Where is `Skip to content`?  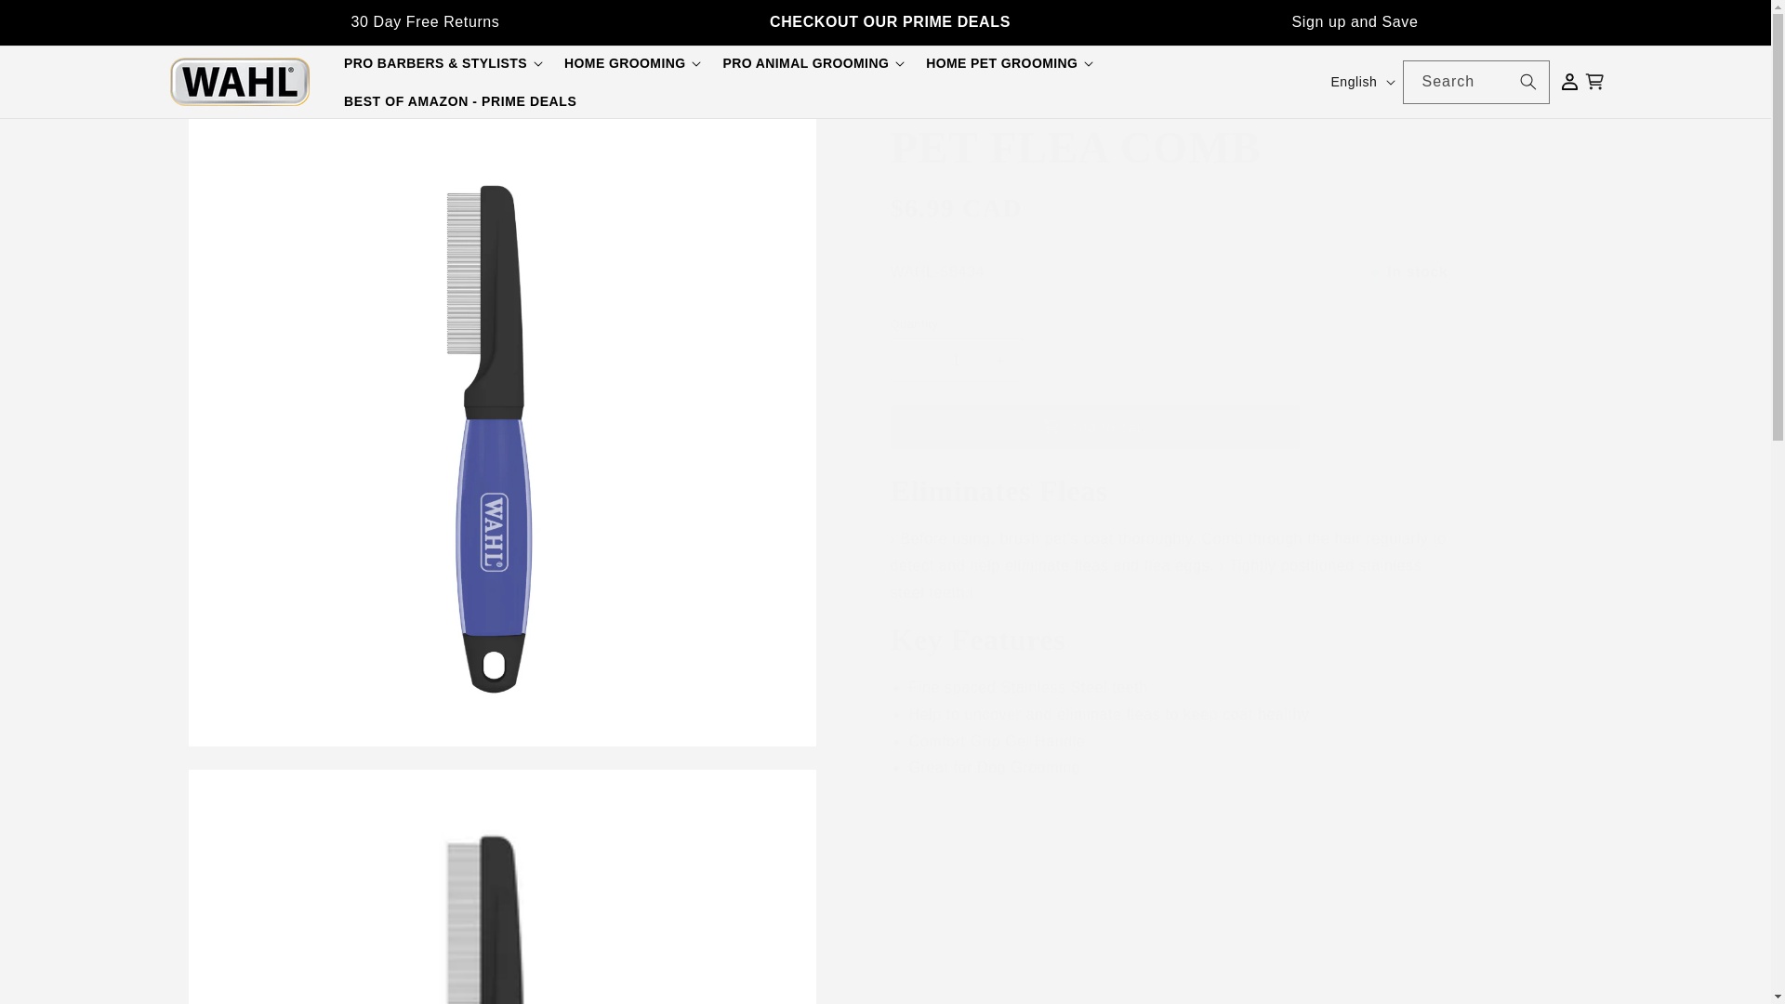 Skip to content is located at coordinates (56, 21).